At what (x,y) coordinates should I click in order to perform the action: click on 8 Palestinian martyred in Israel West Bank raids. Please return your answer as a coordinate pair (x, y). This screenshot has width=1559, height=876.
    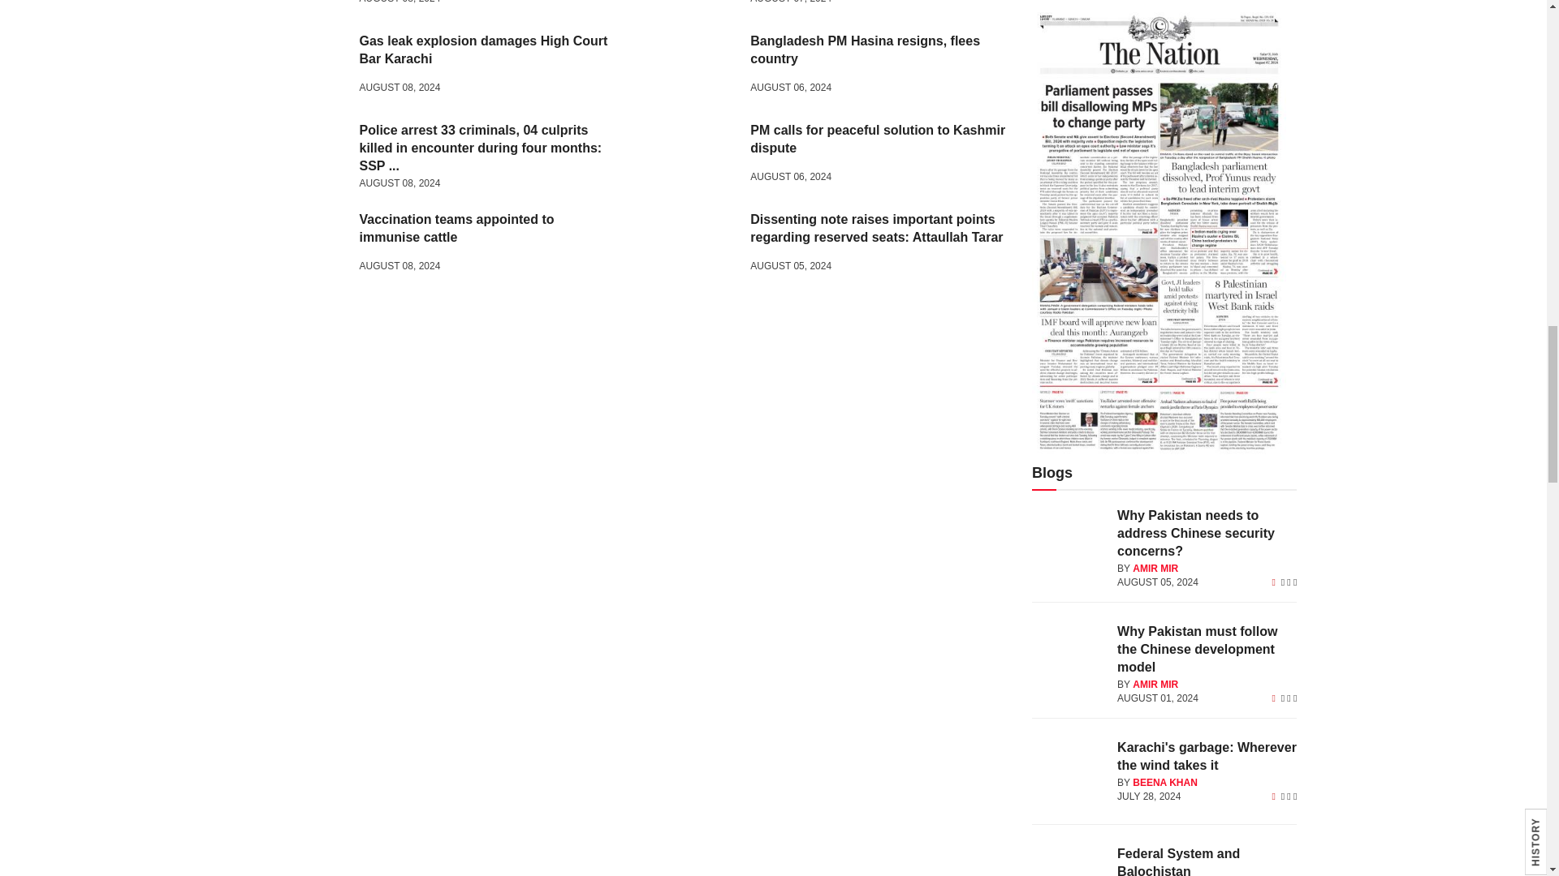
    Looking at the image, I should click on (689, 6).